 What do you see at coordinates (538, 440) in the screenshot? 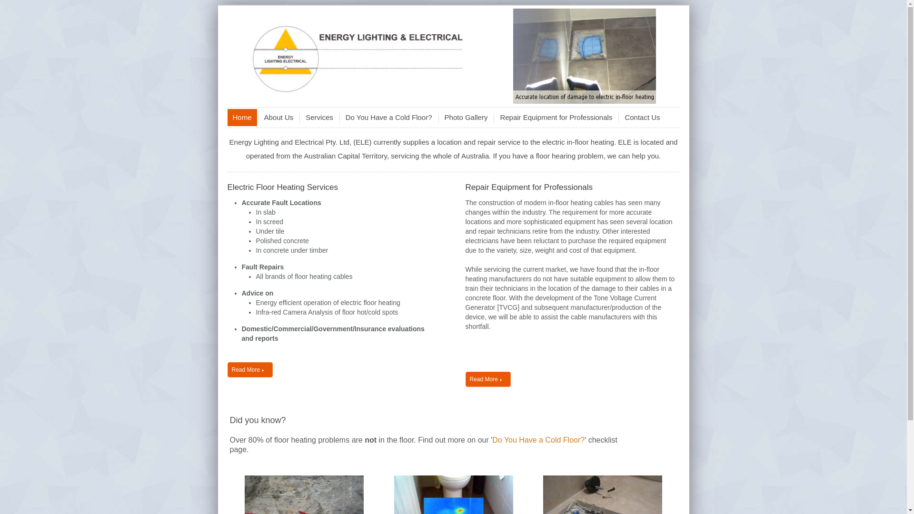
I see `Do You Have a Cold Floor?` at bounding box center [538, 440].